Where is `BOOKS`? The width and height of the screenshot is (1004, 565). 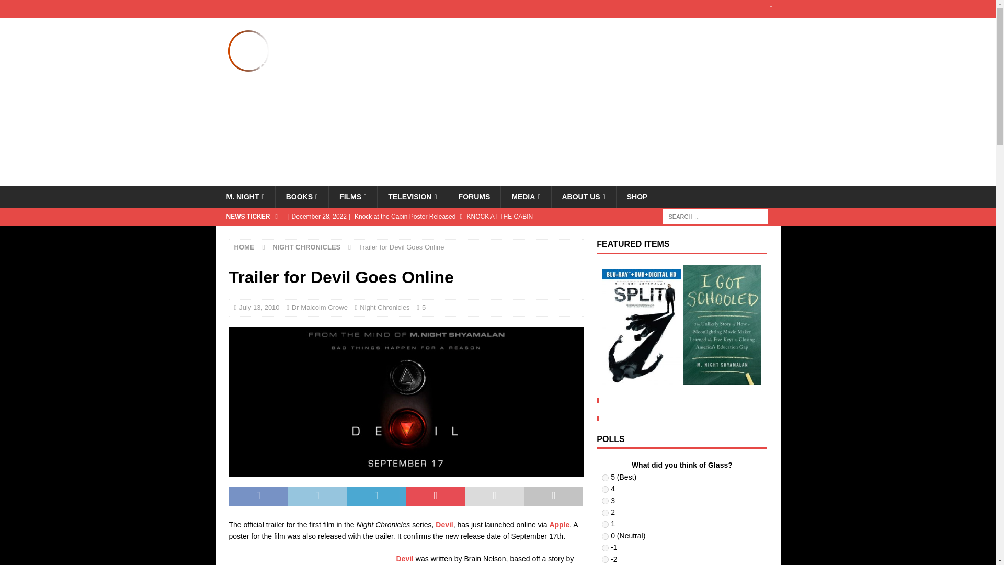
BOOKS is located at coordinates (301, 197).